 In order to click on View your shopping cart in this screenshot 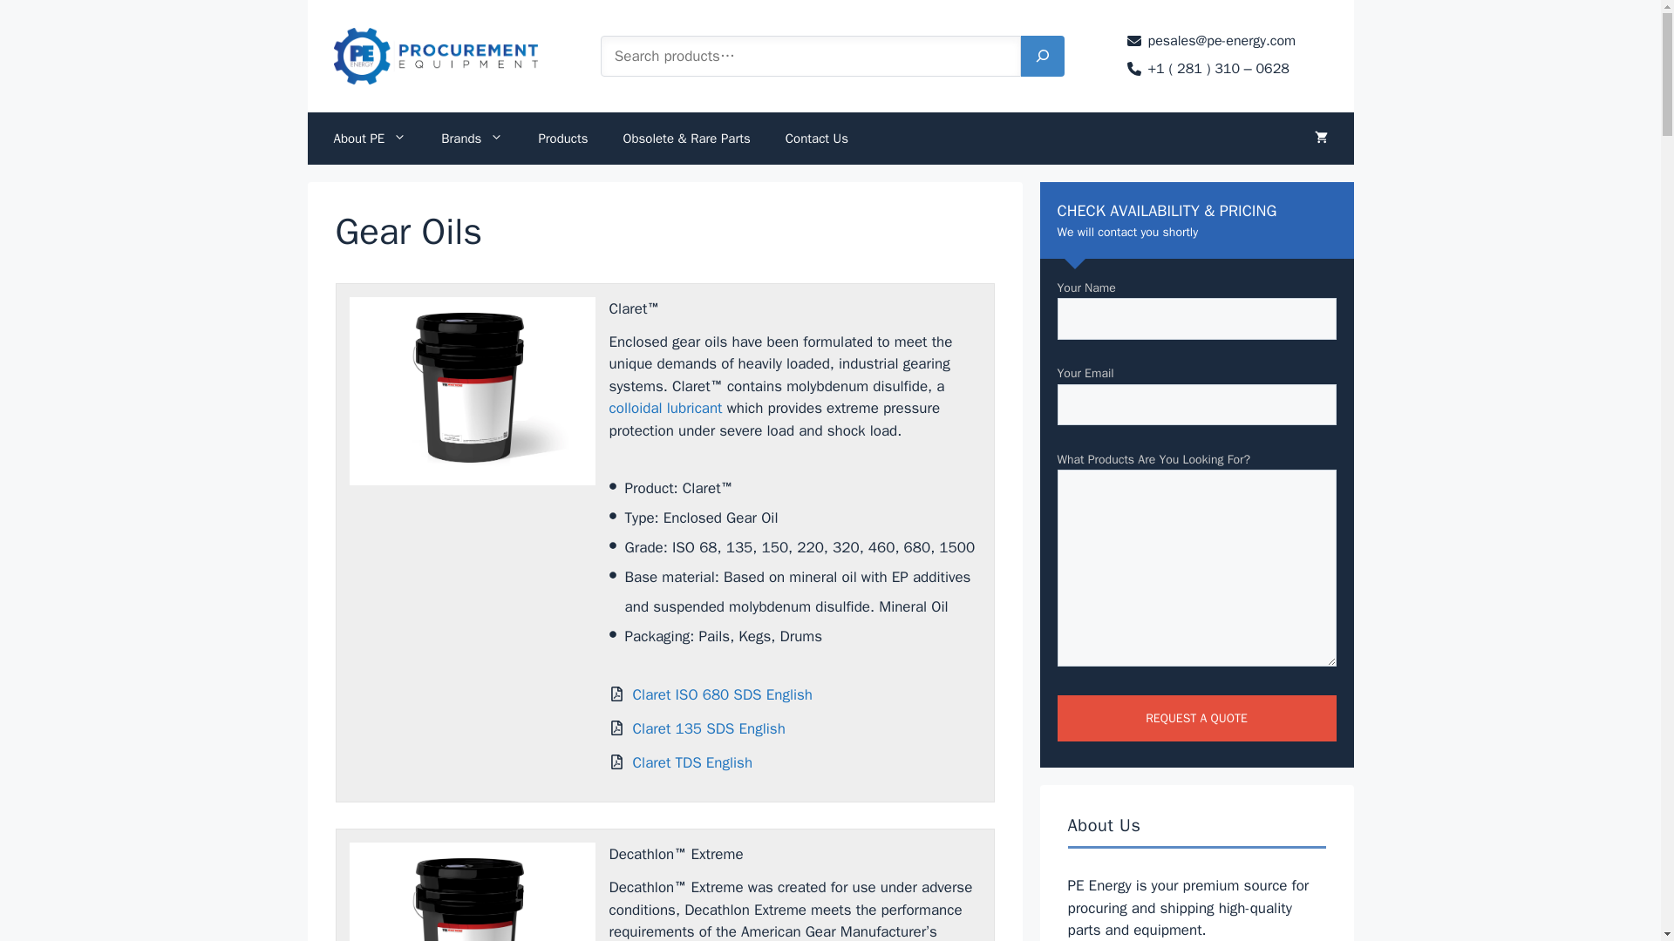, I will do `click(1322, 138)`.